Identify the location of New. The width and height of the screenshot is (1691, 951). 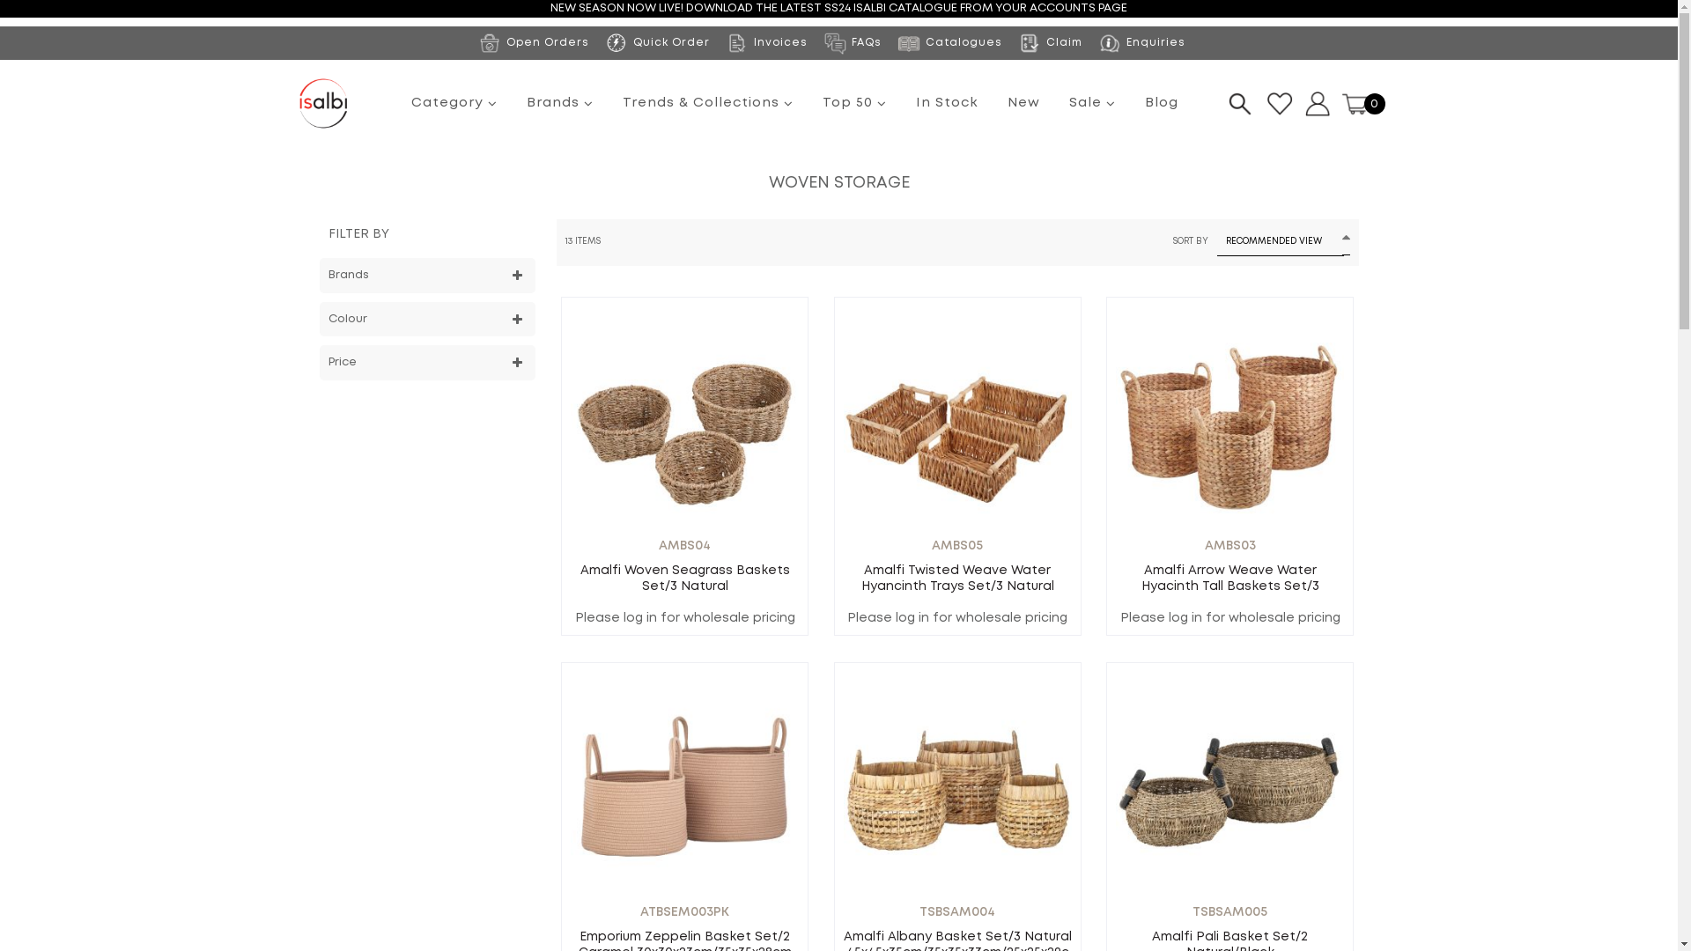
(1023, 104).